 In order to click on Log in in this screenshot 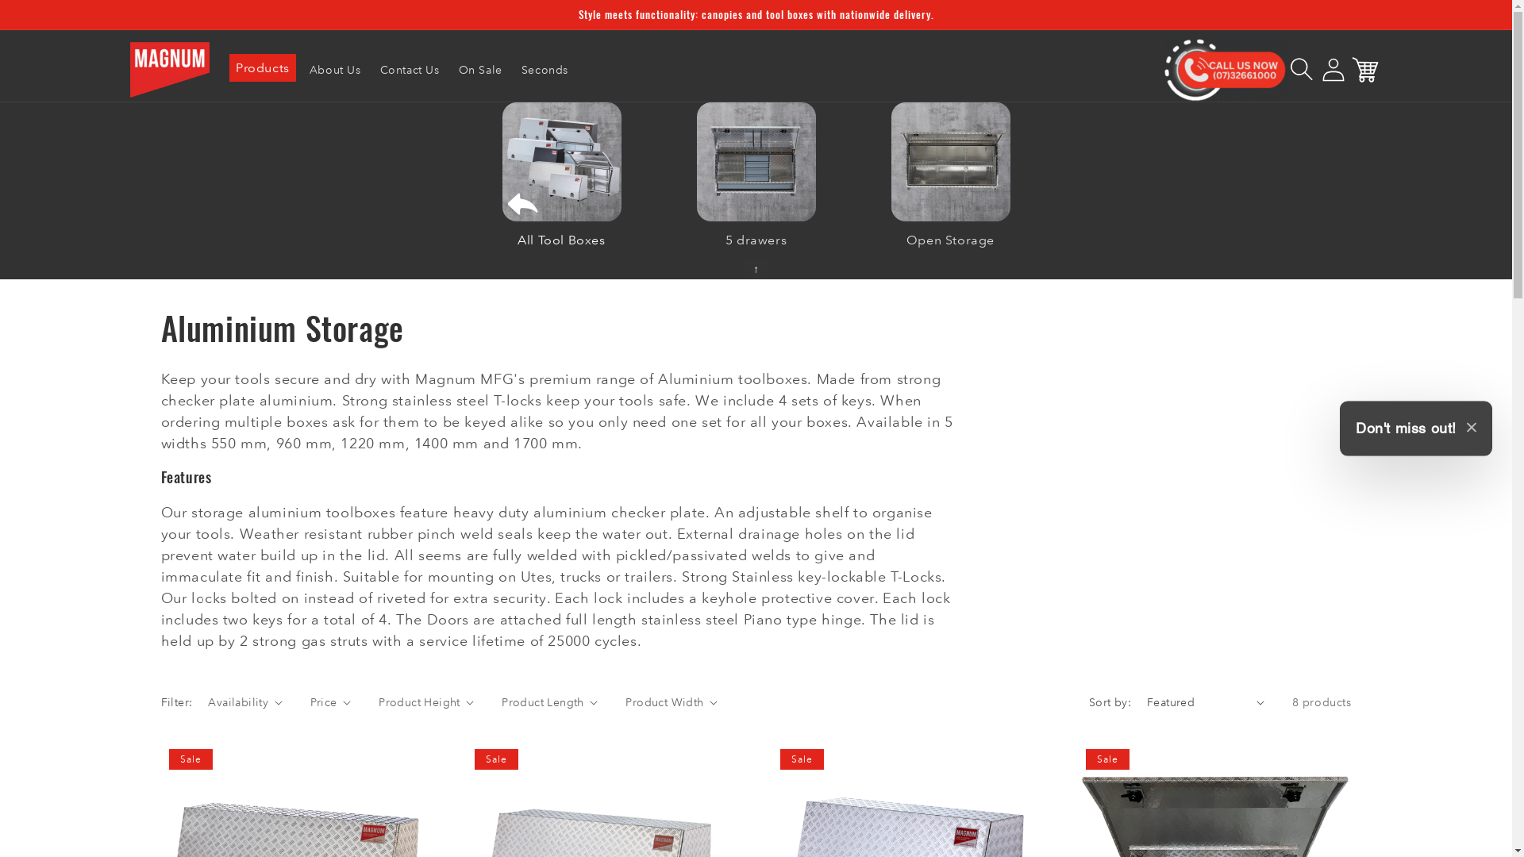, I will do `click(1333, 70)`.